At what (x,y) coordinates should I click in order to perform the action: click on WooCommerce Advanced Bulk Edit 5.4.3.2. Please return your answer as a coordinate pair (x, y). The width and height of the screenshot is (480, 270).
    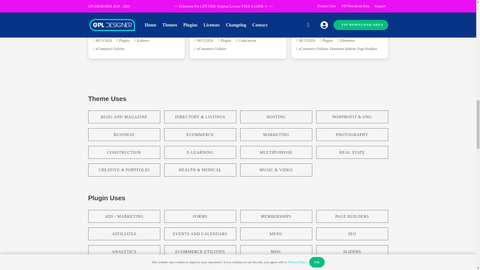
    Looking at the image, I should click on (234, 29).